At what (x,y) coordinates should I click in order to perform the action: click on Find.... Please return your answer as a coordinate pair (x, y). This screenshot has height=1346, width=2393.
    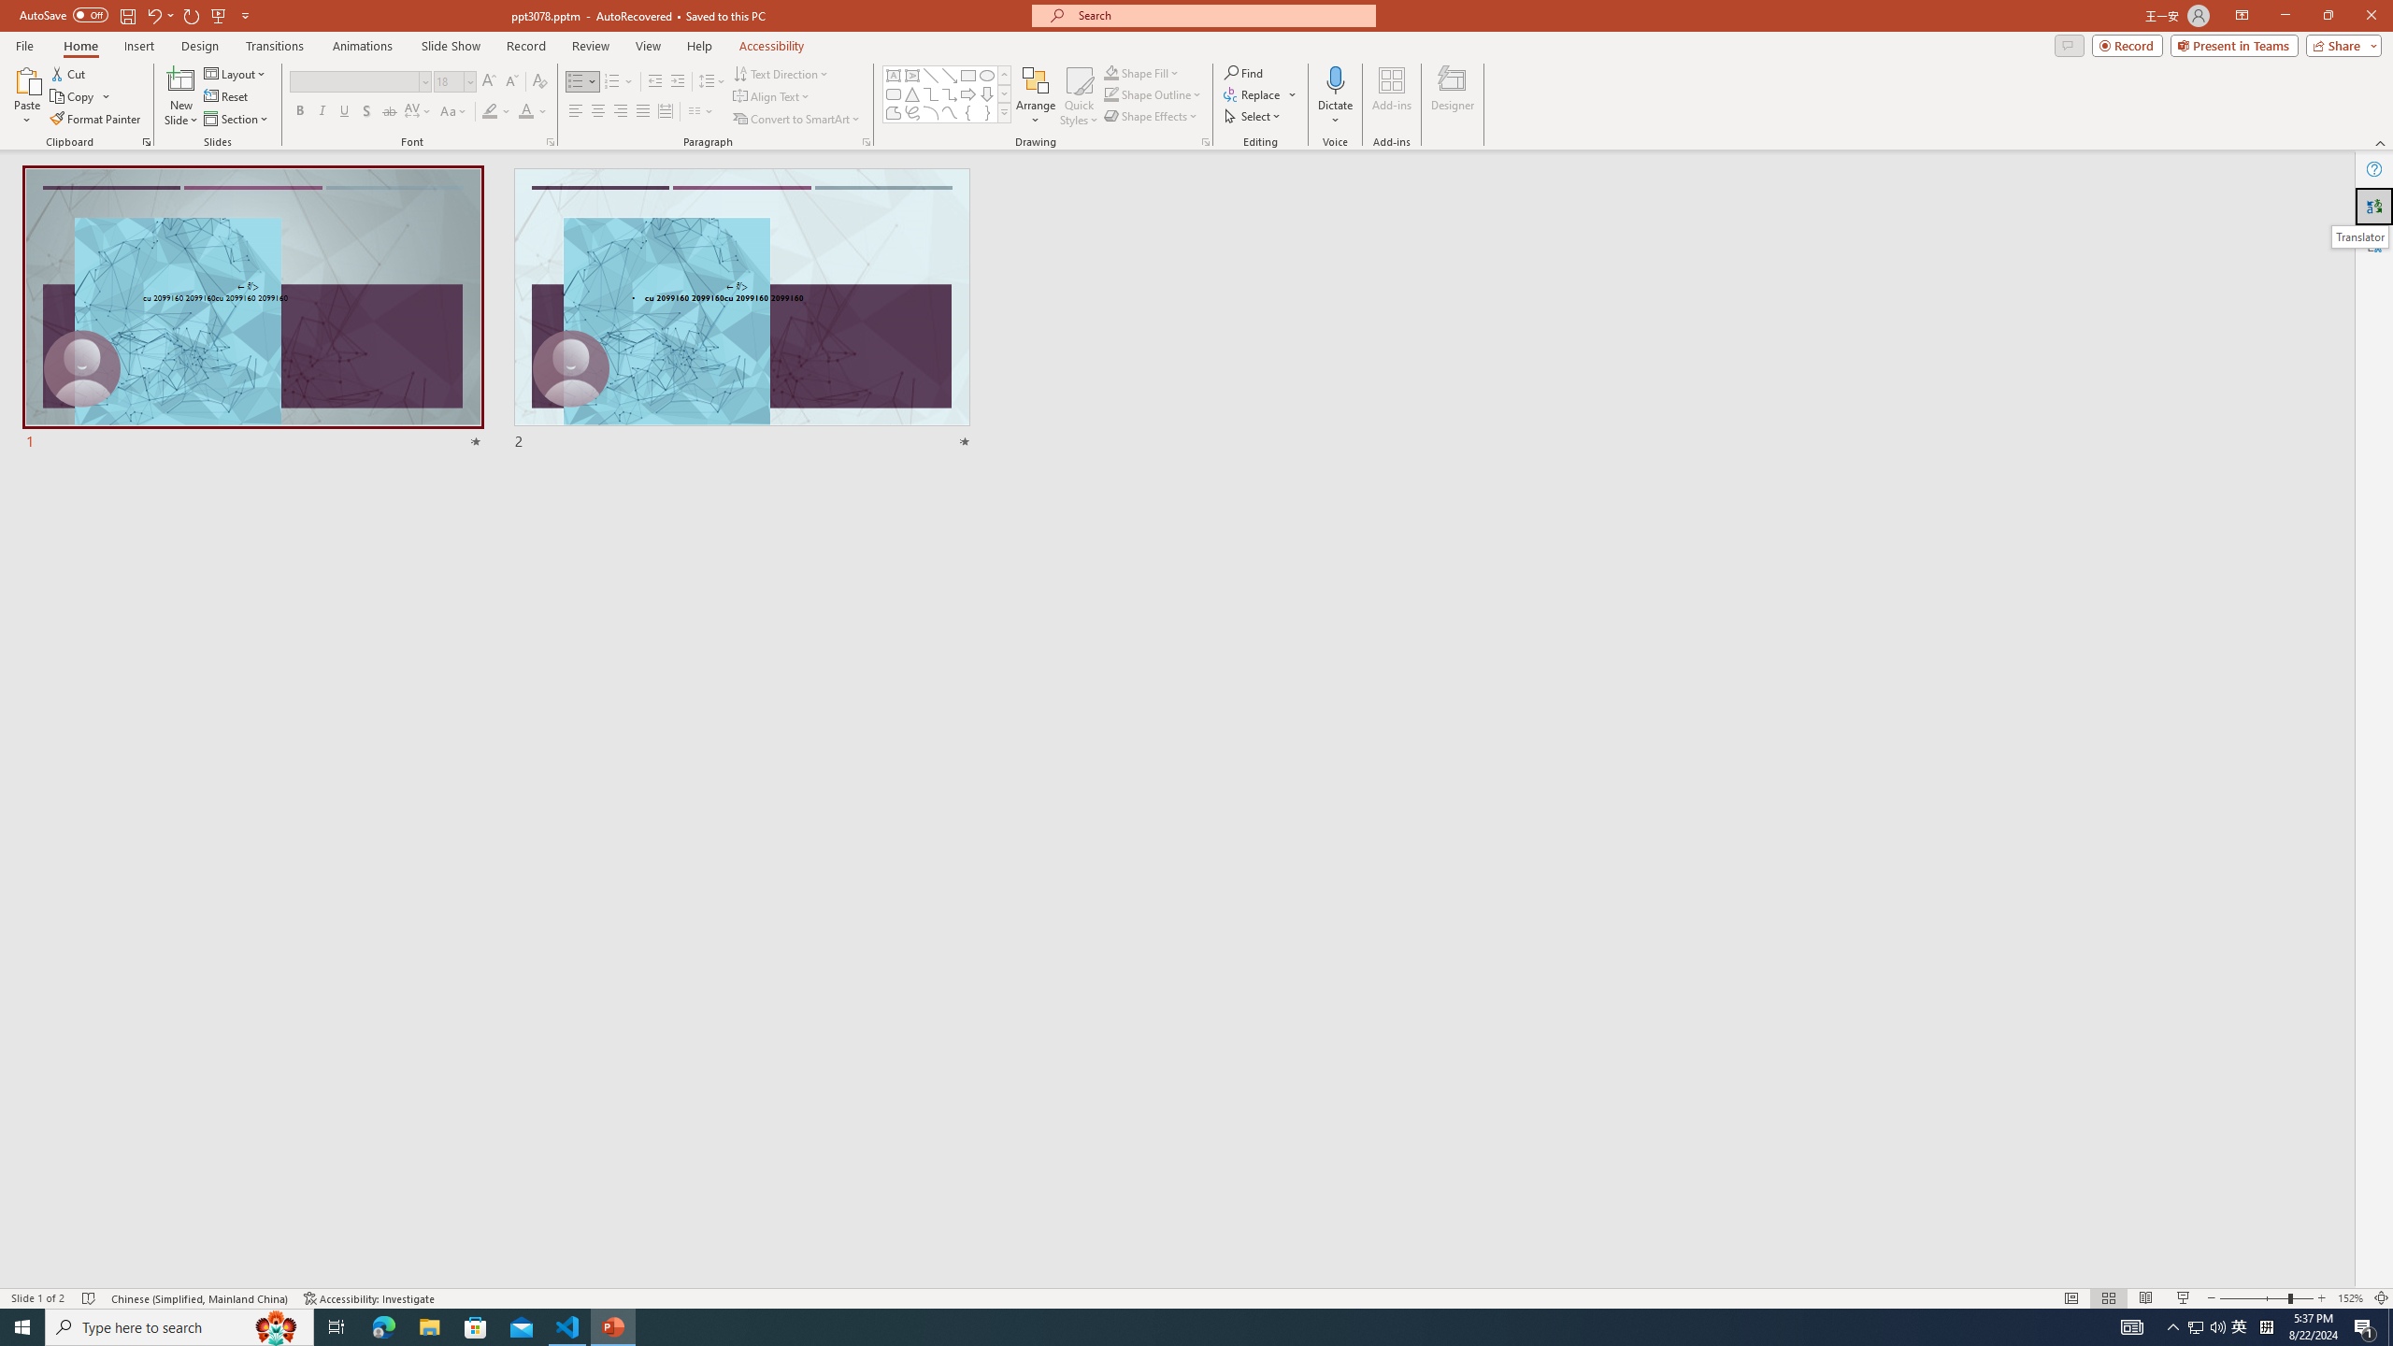
    Looking at the image, I should click on (1243, 73).